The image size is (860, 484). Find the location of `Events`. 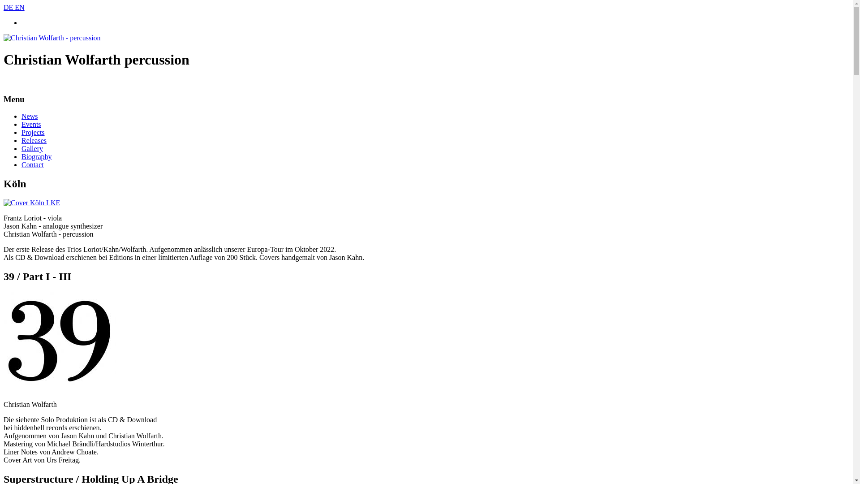

Events is located at coordinates (31, 125).